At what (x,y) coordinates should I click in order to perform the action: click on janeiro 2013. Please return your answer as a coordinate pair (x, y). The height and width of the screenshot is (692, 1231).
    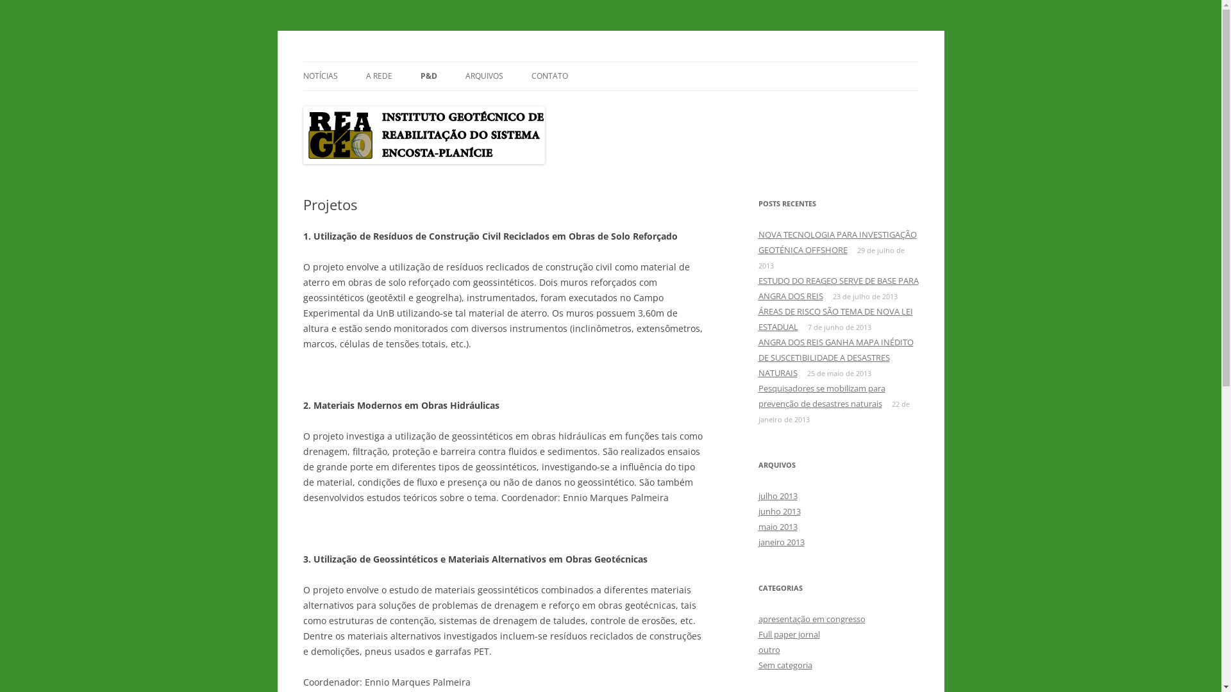
    Looking at the image, I should click on (781, 542).